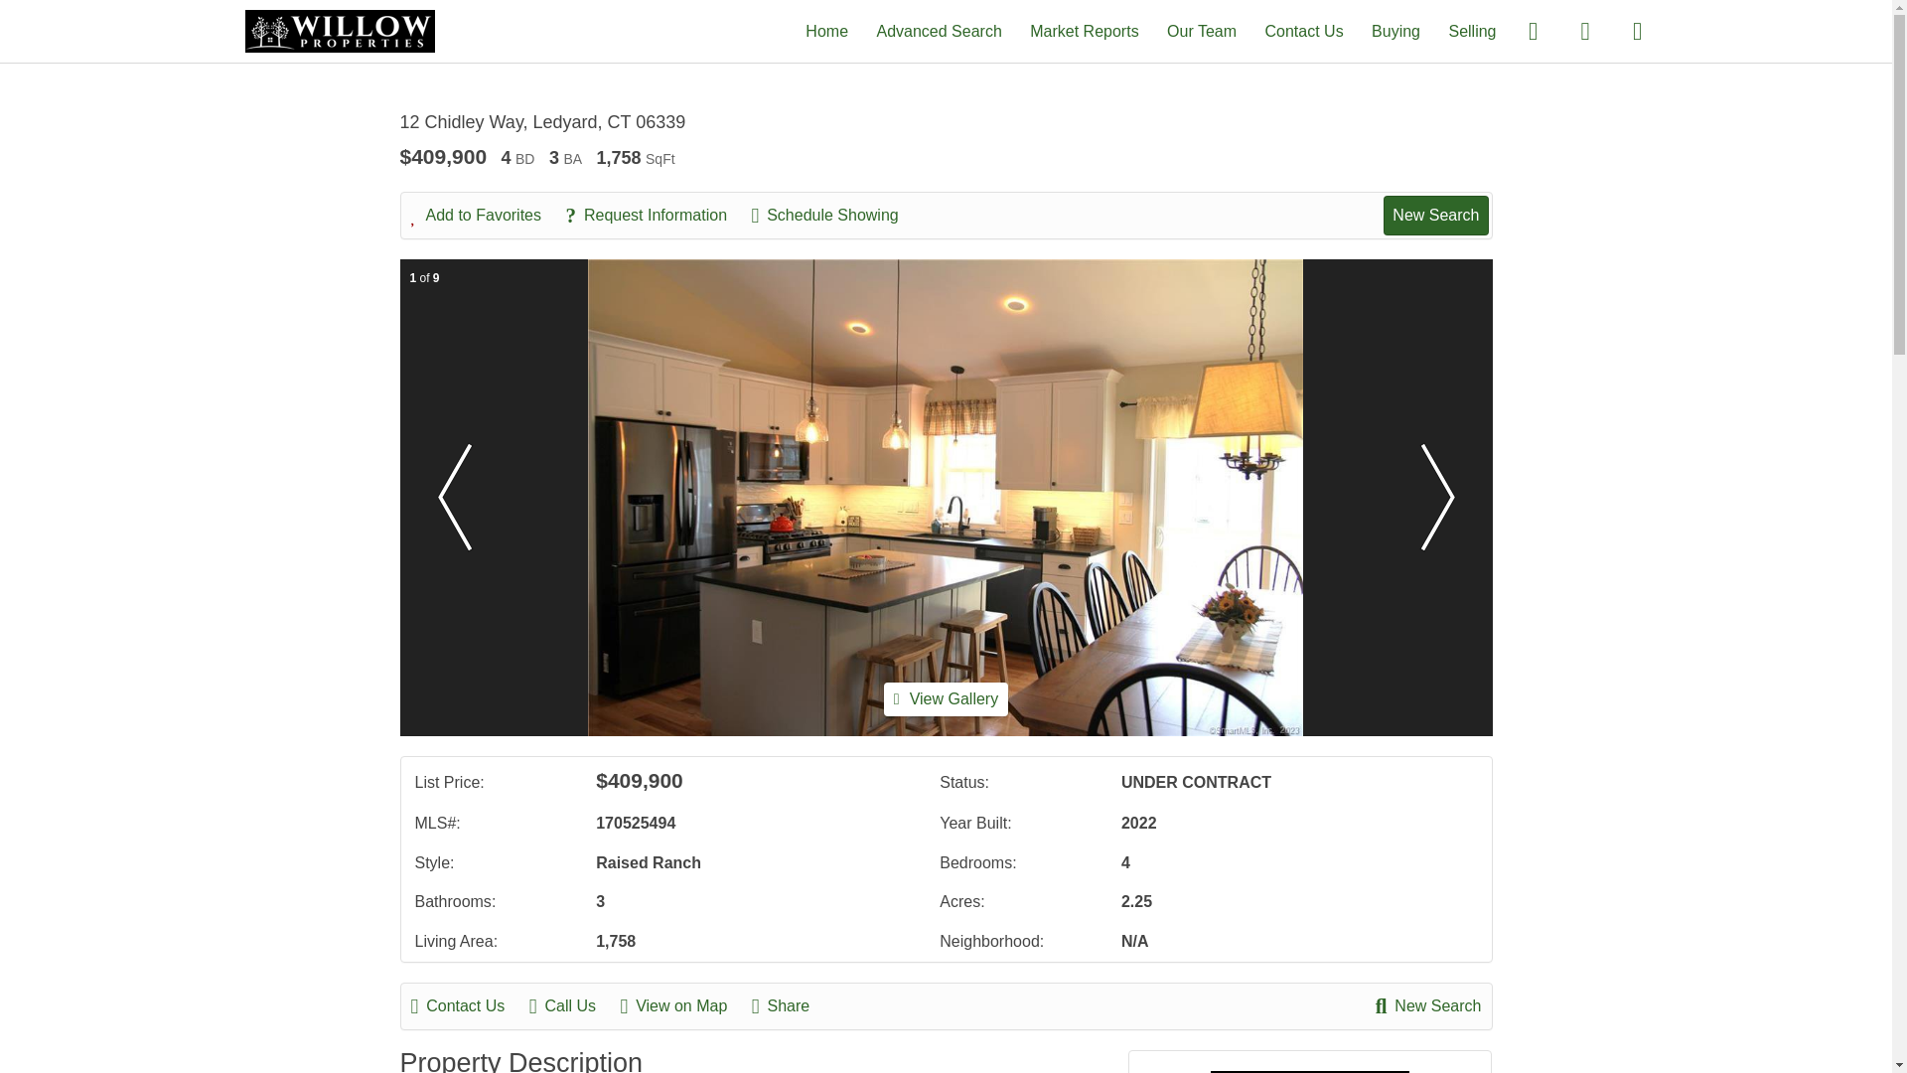 This screenshot has width=1907, height=1073. Describe the element at coordinates (946, 699) in the screenshot. I see `View Gallery` at that location.